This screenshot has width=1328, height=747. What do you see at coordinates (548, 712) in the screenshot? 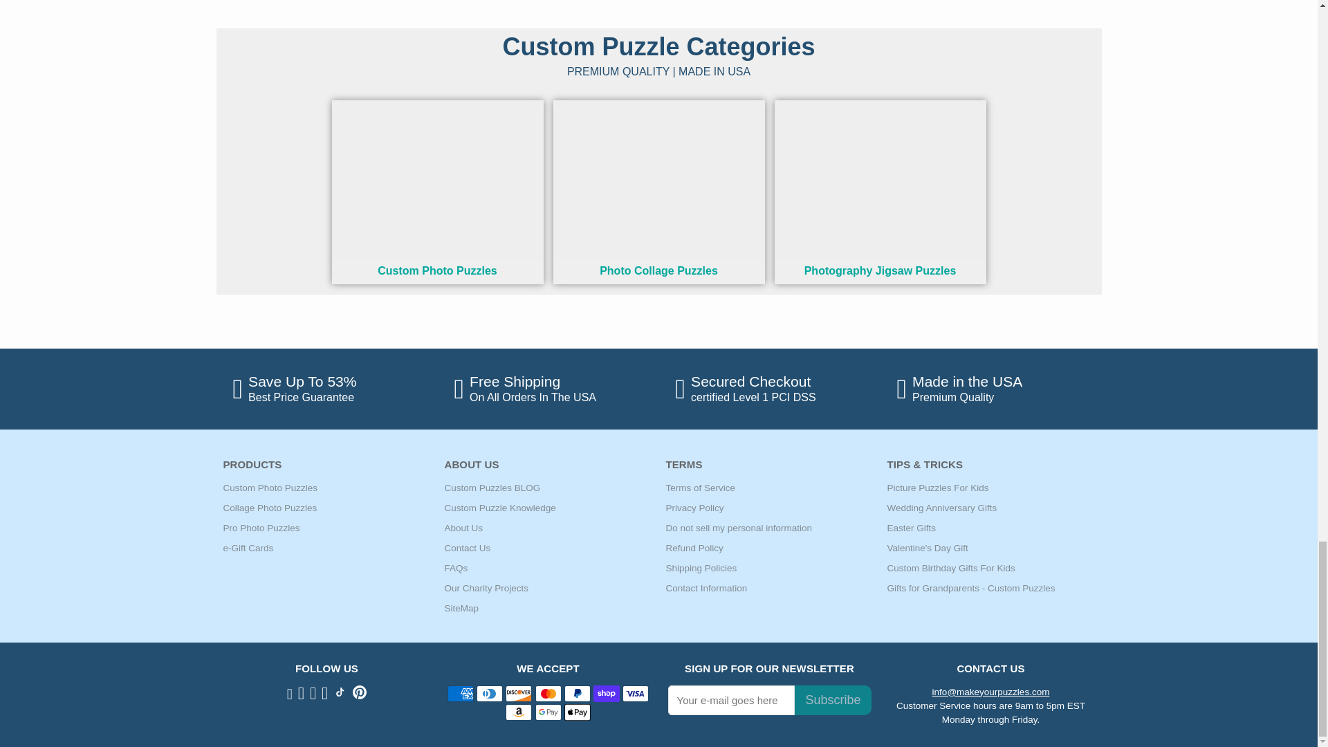
I see `Google Pay` at bounding box center [548, 712].